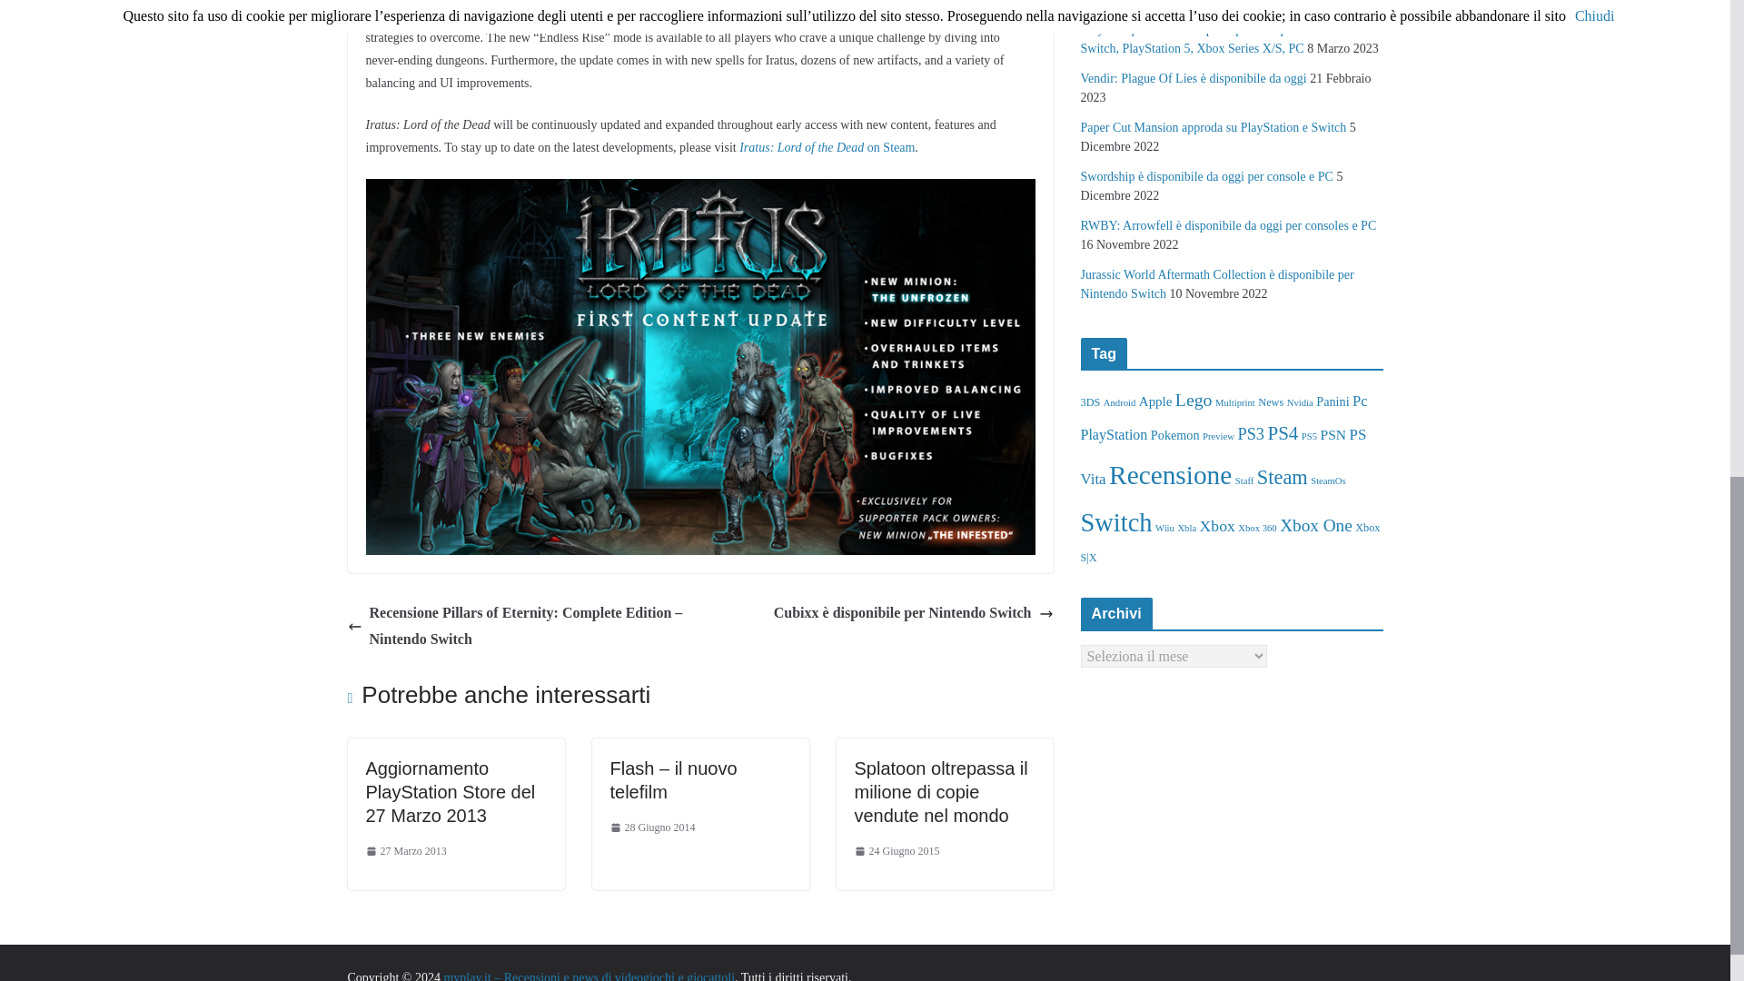  What do you see at coordinates (450, 792) in the screenshot?
I see `Aggiornamento PlayStation Store del 27 Marzo 2013` at bounding box center [450, 792].